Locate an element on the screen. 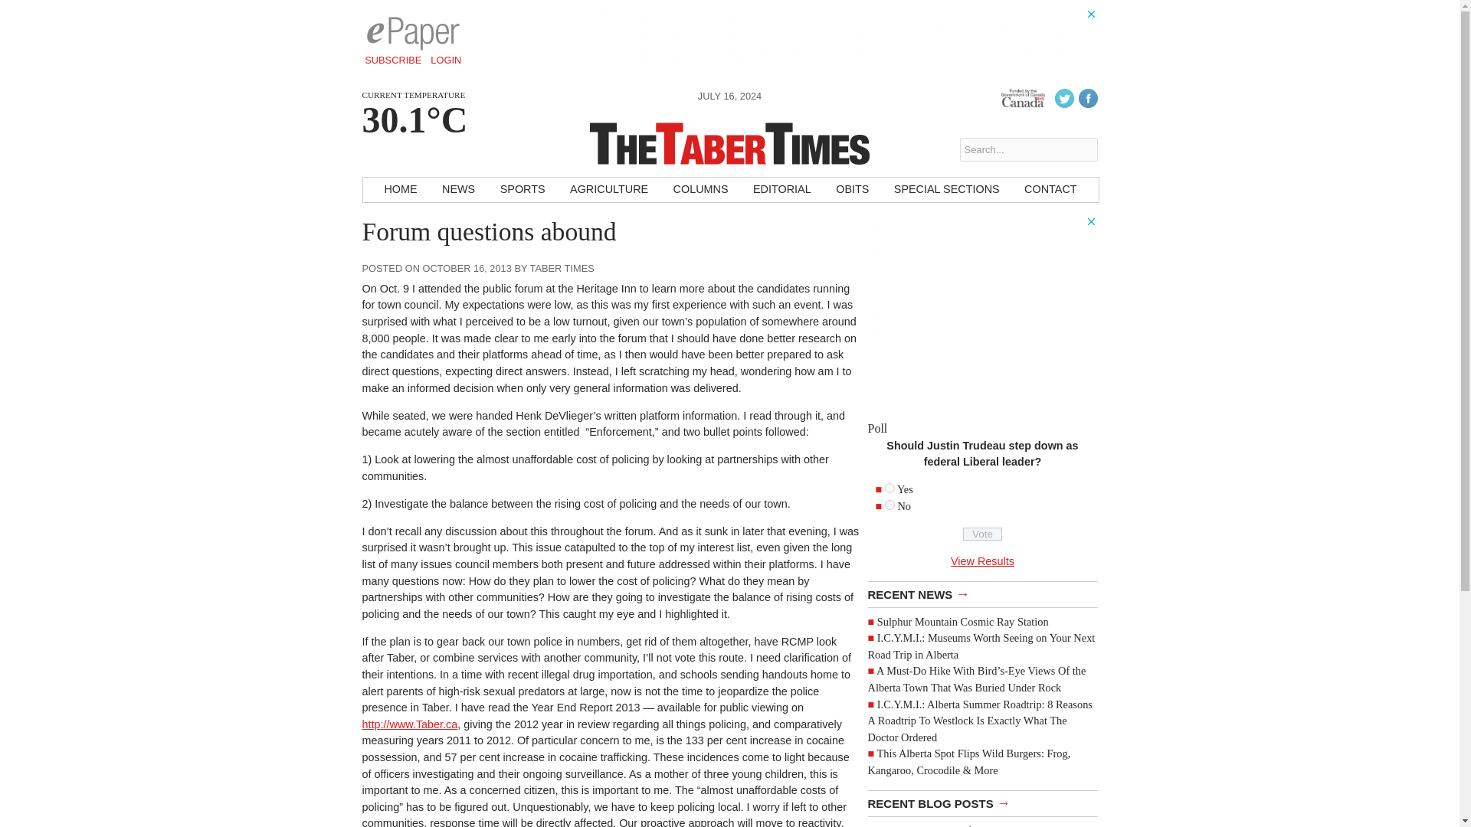 The image size is (1471, 827). LOGIN is located at coordinates (446, 60).